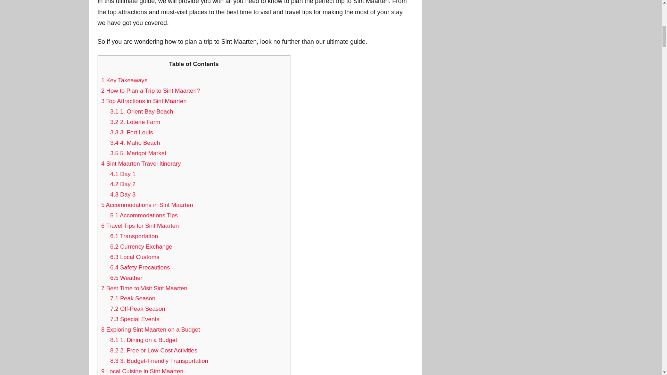 This screenshot has height=375, width=667. Describe the element at coordinates (122, 194) in the screenshot. I see `4.3 Day 3` at that location.